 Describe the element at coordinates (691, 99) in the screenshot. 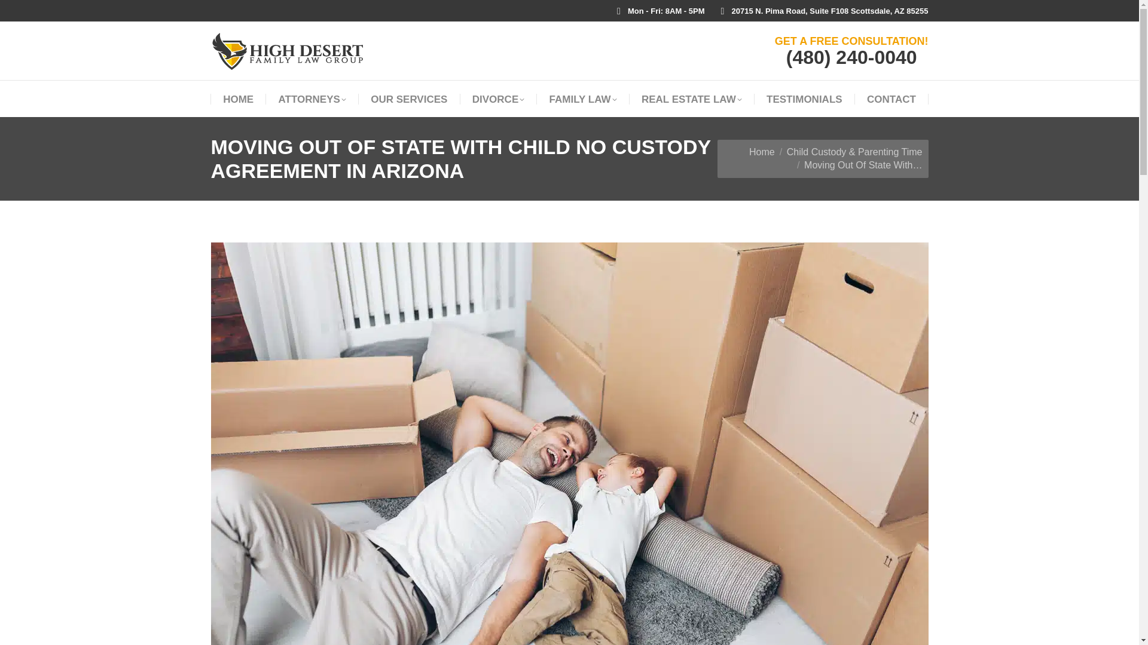

I see `REAL ESTATE LAW` at that location.